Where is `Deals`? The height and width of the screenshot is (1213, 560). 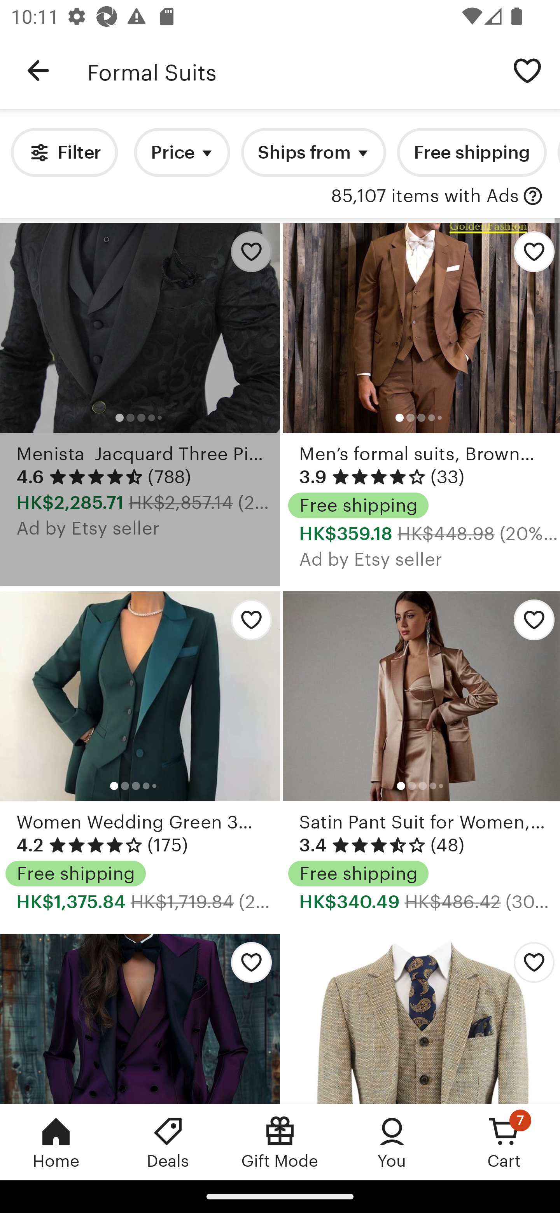 Deals is located at coordinates (168, 1142).